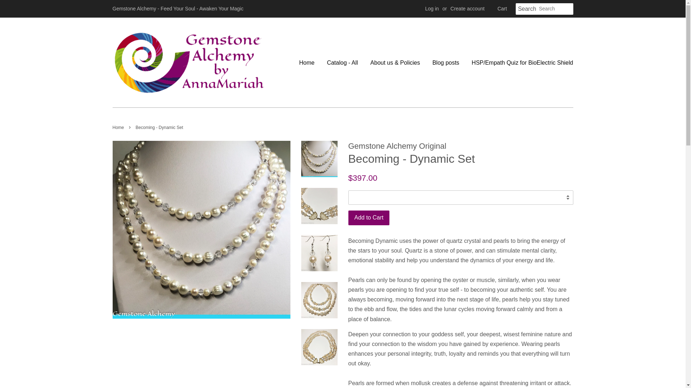 The height and width of the screenshot is (388, 691). Describe the element at coordinates (119, 127) in the screenshot. I see `Back to the frontpage` at that location.